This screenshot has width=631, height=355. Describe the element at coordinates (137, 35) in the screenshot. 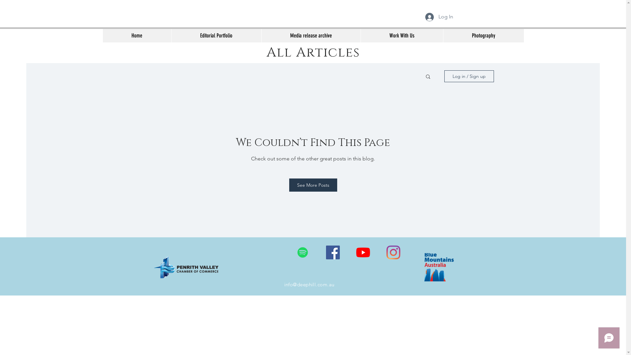

I see `Home` at that location.